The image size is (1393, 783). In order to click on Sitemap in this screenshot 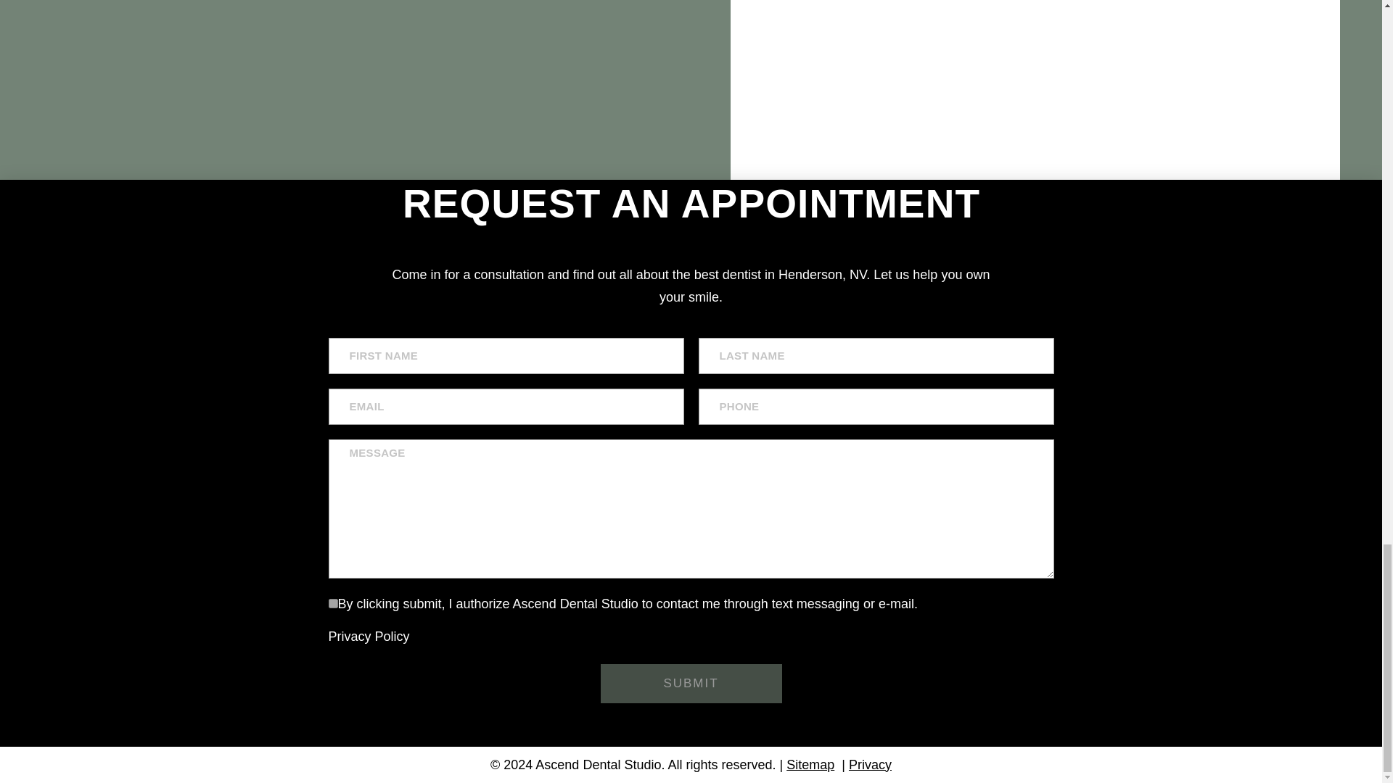, I will do `click(810, 764)`.